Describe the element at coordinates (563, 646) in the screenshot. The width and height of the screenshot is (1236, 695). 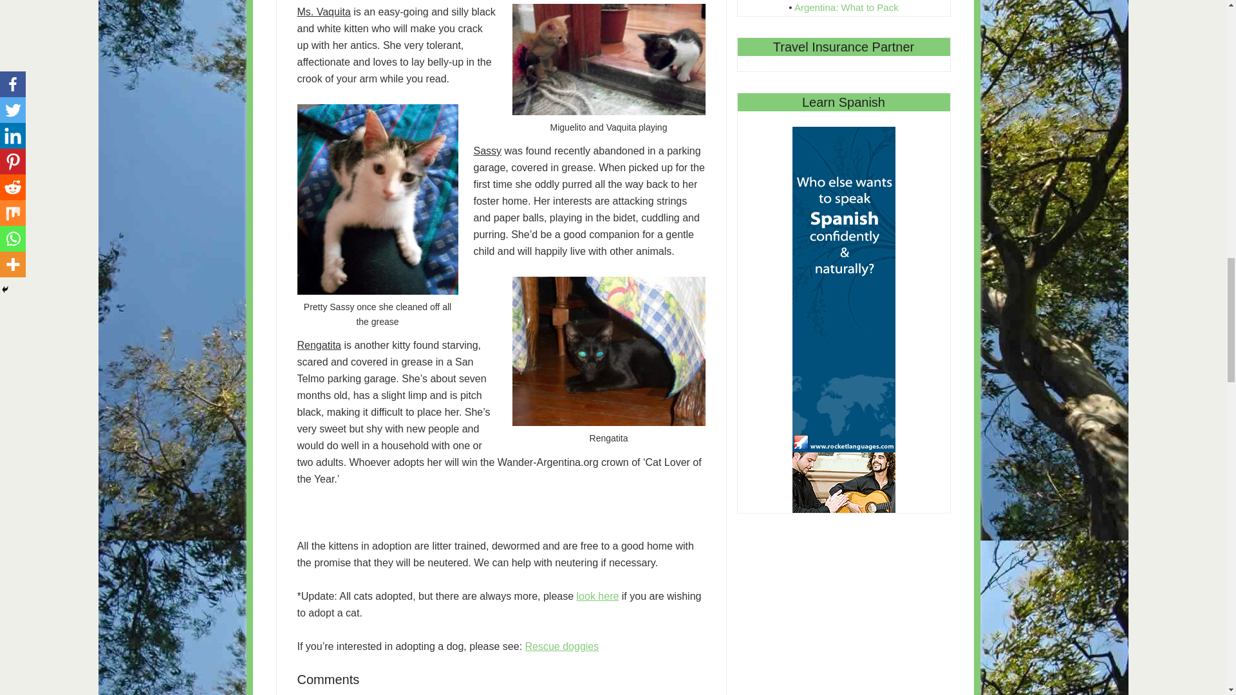
I see `Rescue doggies` at that location.